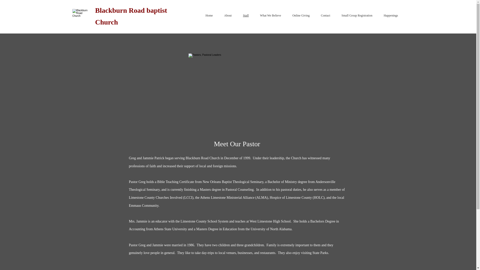  I want to click on Contact, so click(325, 15).